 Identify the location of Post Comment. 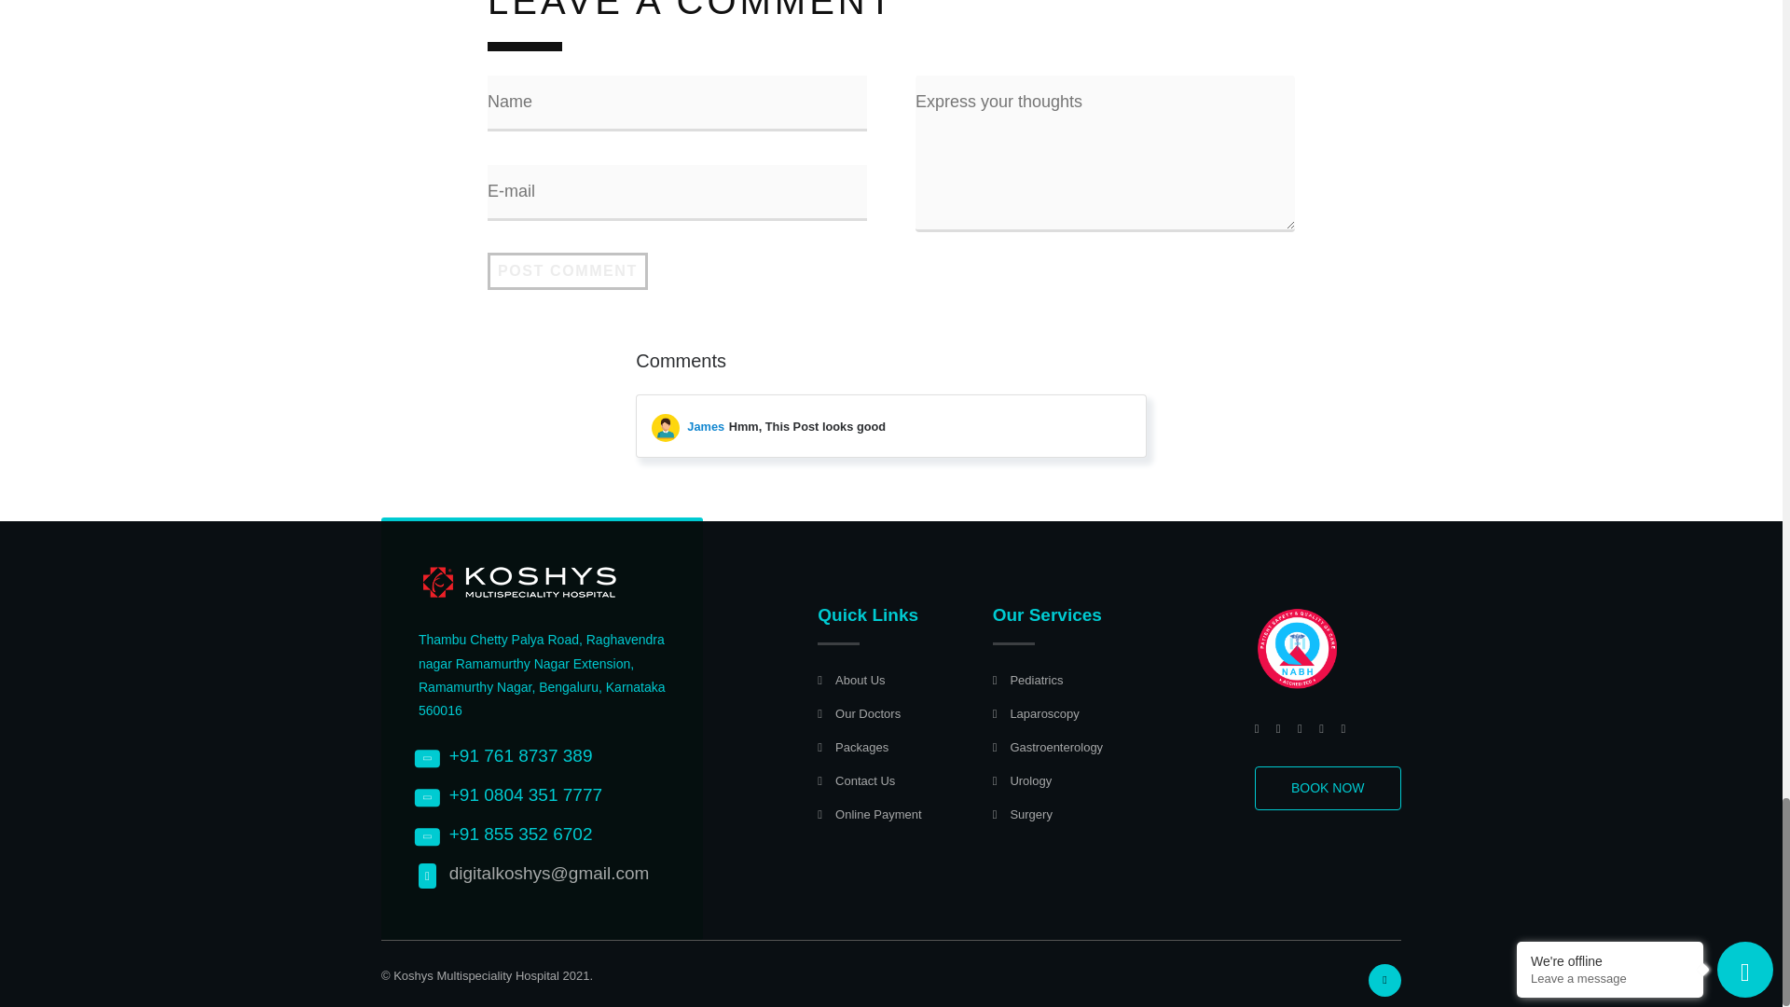
(567, 271).